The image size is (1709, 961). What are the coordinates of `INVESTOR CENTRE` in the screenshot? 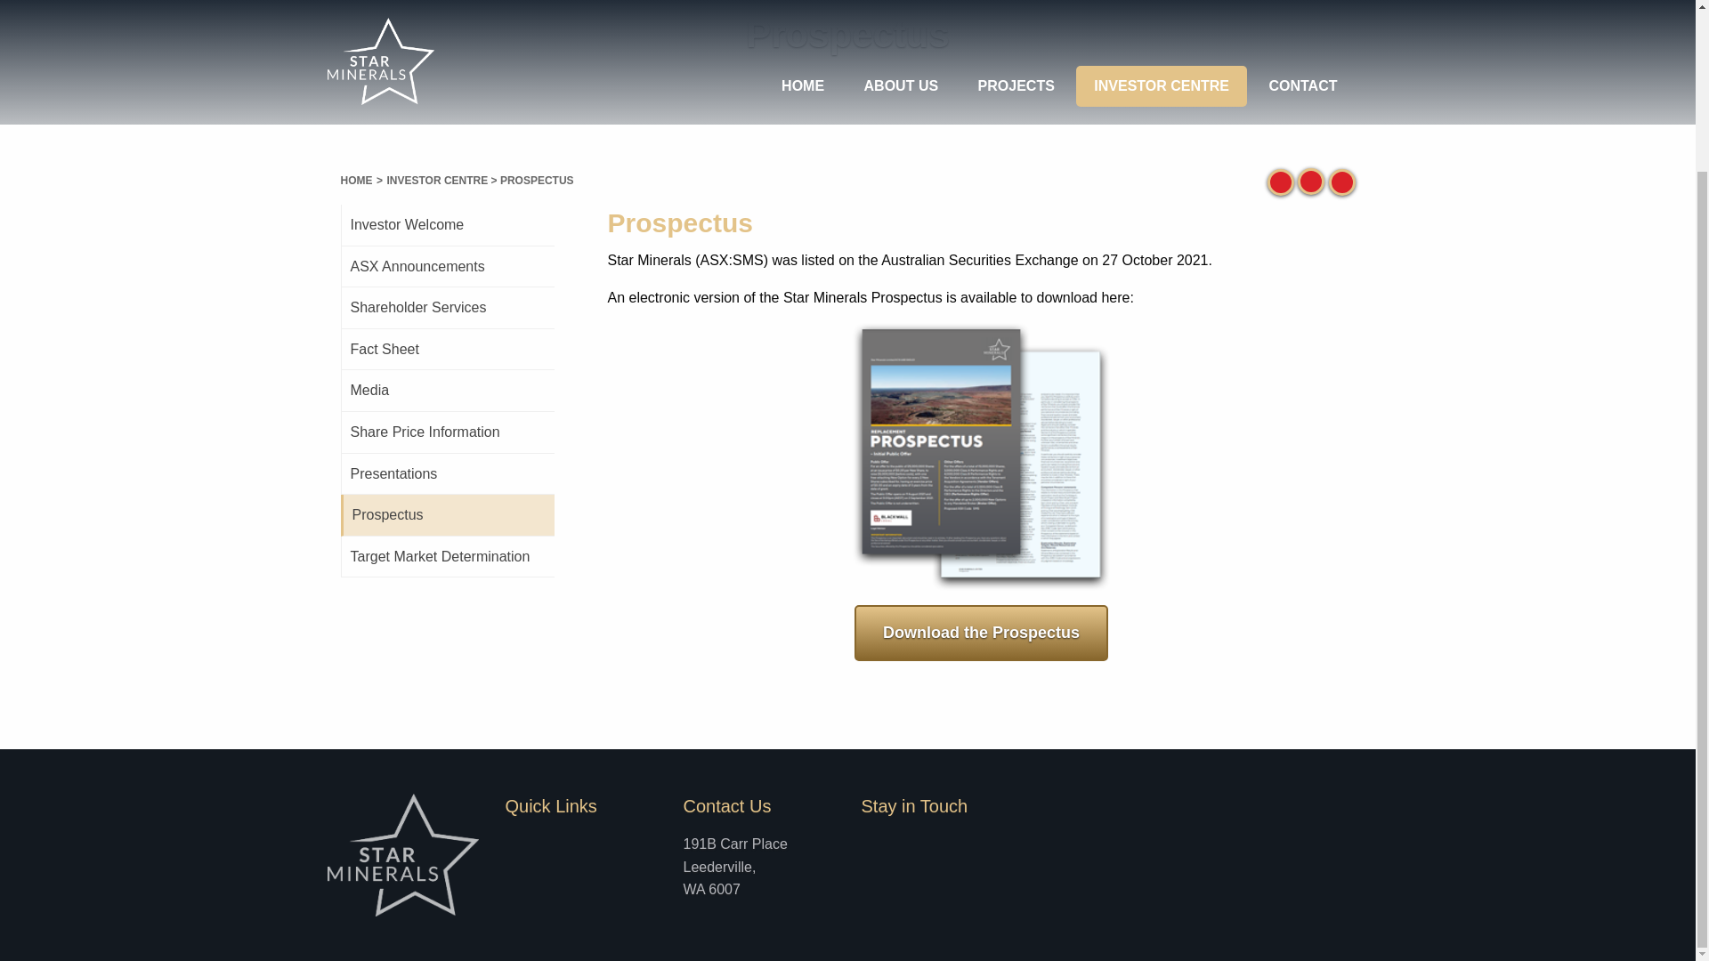 It's located at (436, 180).